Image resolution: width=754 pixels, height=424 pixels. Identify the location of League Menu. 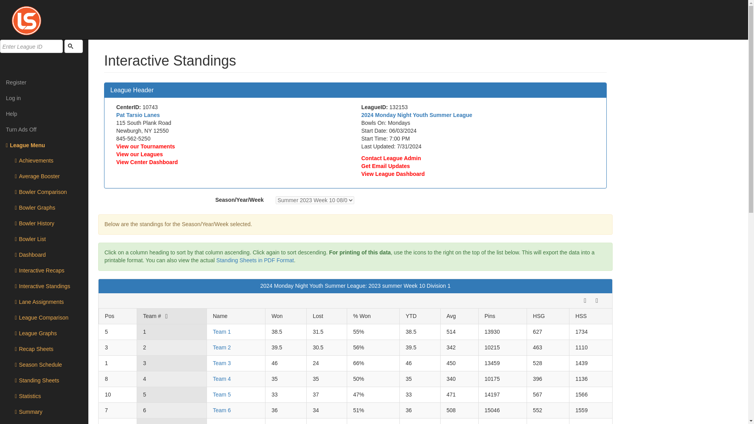
(44, 145).